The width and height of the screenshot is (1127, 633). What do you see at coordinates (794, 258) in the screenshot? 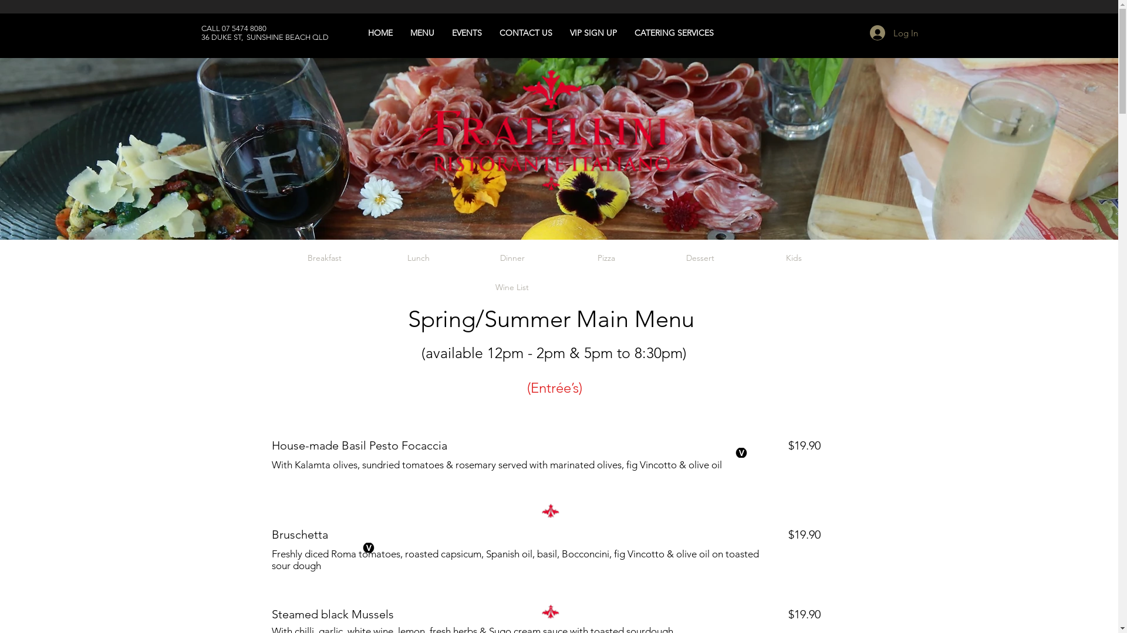
I see `Kids` at bounding box center [794, 258].